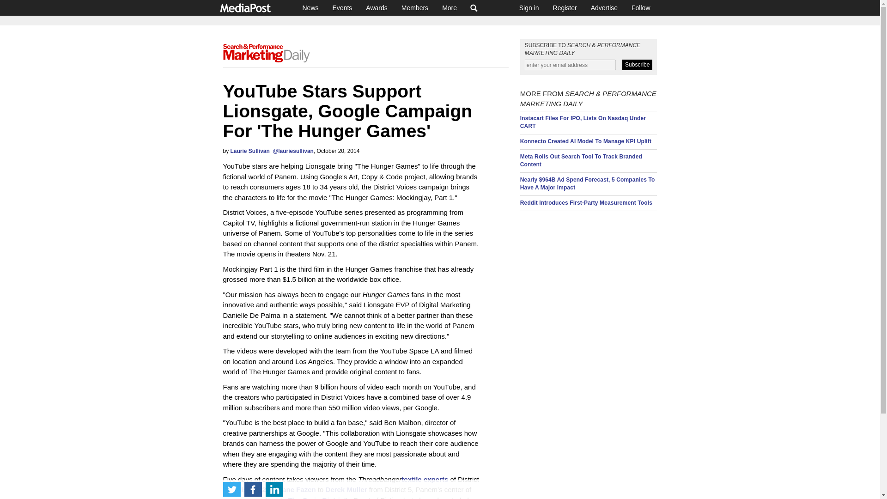  What do you see at coordinates (274, 489) in the screenshot?
I see `Share on LinkedIn` at bounding box center [274, 489].